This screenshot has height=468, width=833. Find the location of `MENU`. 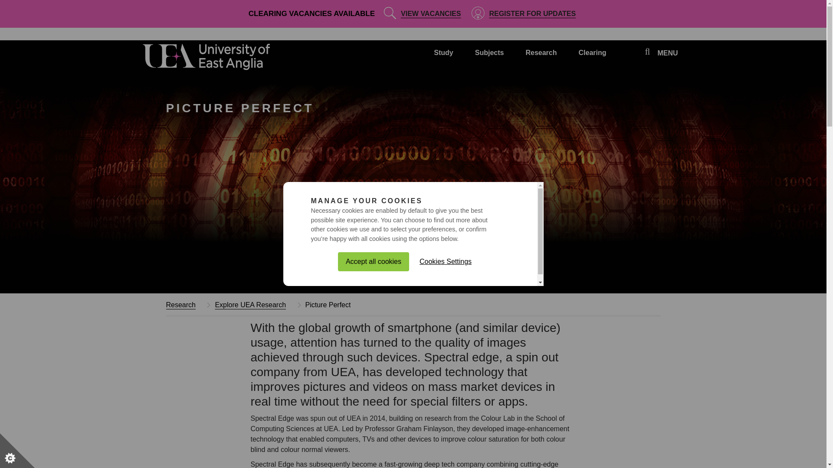

MENU is located at coordinates (667, 54).